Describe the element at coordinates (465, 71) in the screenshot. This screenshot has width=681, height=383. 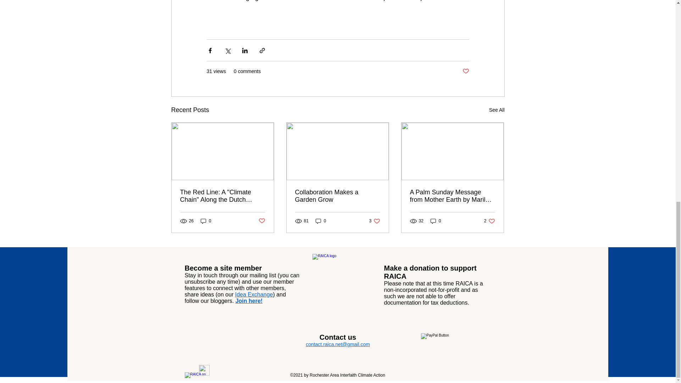
I see `Post not marked as liked` at that location.